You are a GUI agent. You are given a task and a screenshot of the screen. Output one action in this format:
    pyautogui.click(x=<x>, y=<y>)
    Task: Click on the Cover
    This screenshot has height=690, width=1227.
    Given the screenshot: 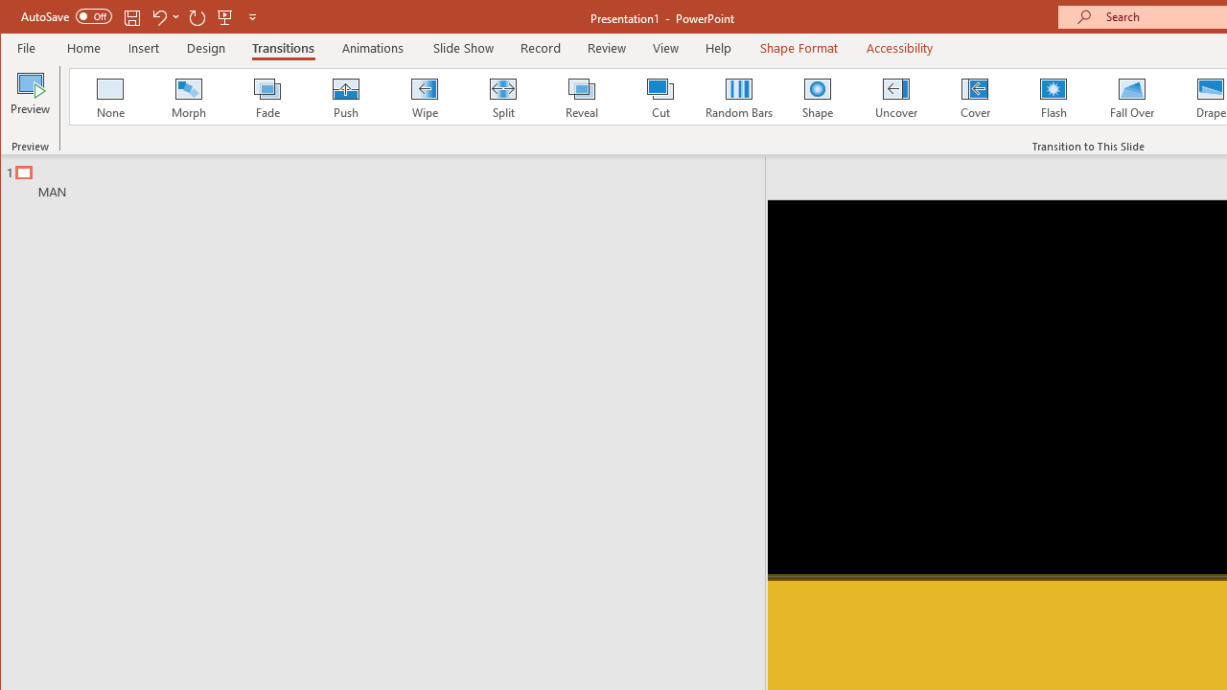 What is the action you would take?
    pyautogui.click(x=974, y=96)
    